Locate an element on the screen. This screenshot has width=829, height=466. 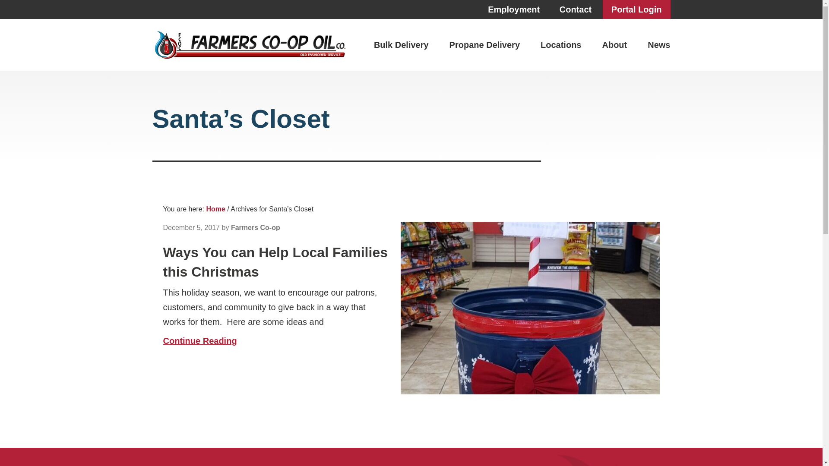
Bulk Delivery is located at coordinates (406, 44).